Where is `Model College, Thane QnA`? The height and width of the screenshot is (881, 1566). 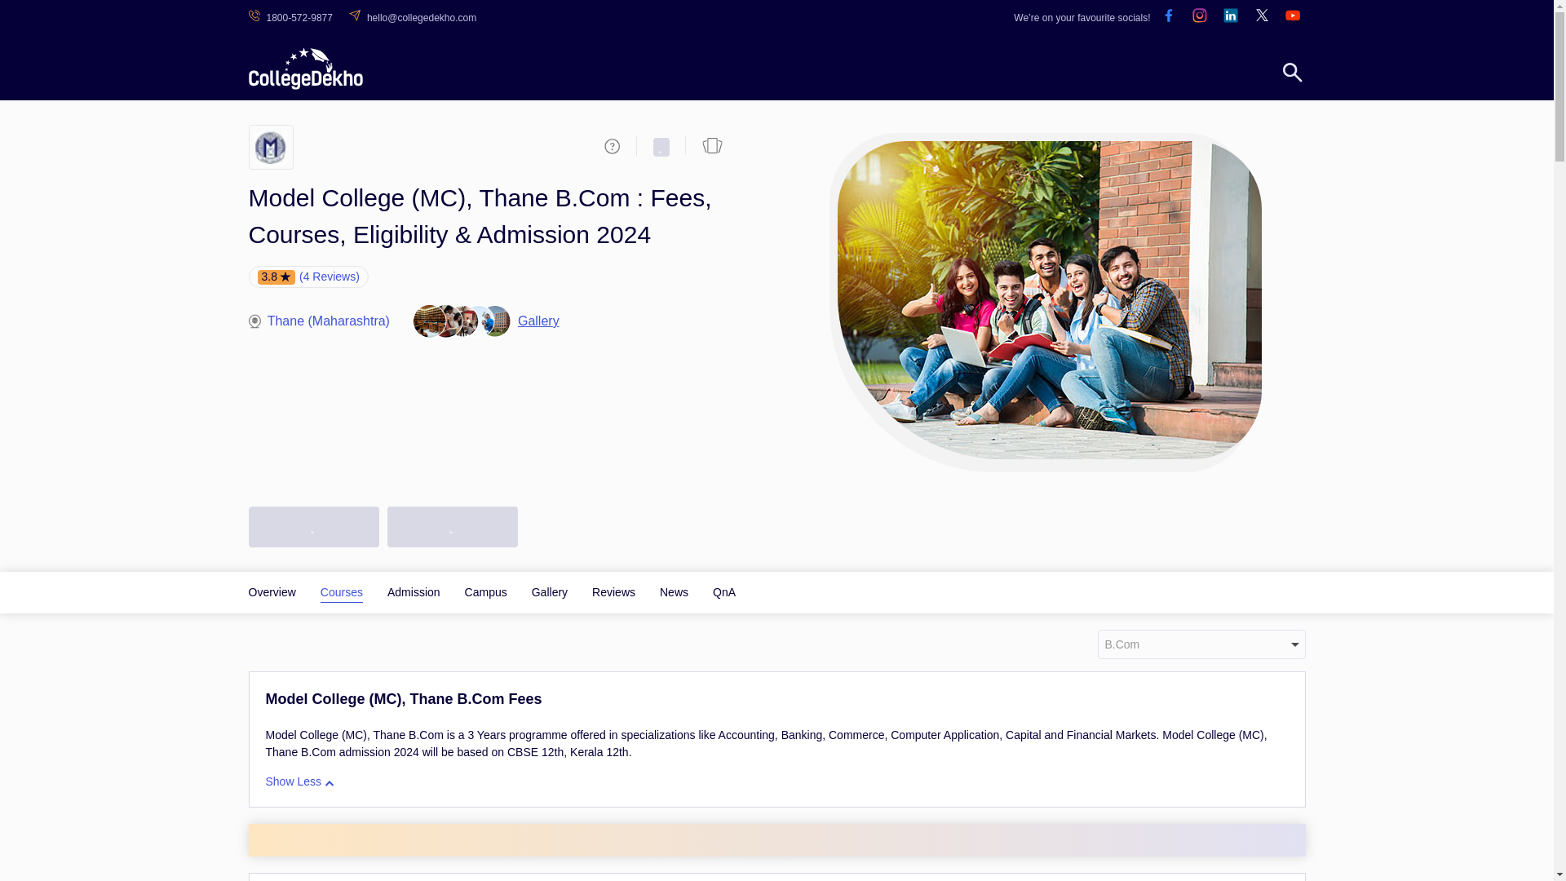 Model College, Thane QnA is located at coordinates (724, 592).